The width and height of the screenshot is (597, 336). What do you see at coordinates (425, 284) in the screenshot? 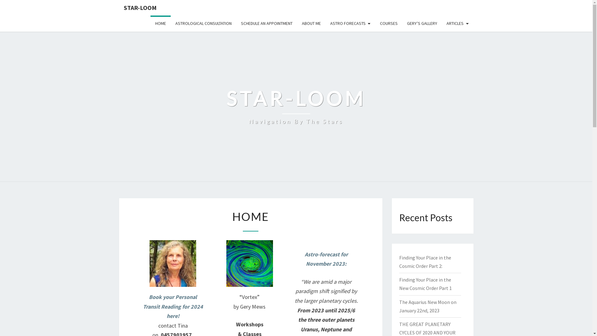
I see `Finding Your Place in the New Cosmic Order Part 1` at bounding box center [425, 284].